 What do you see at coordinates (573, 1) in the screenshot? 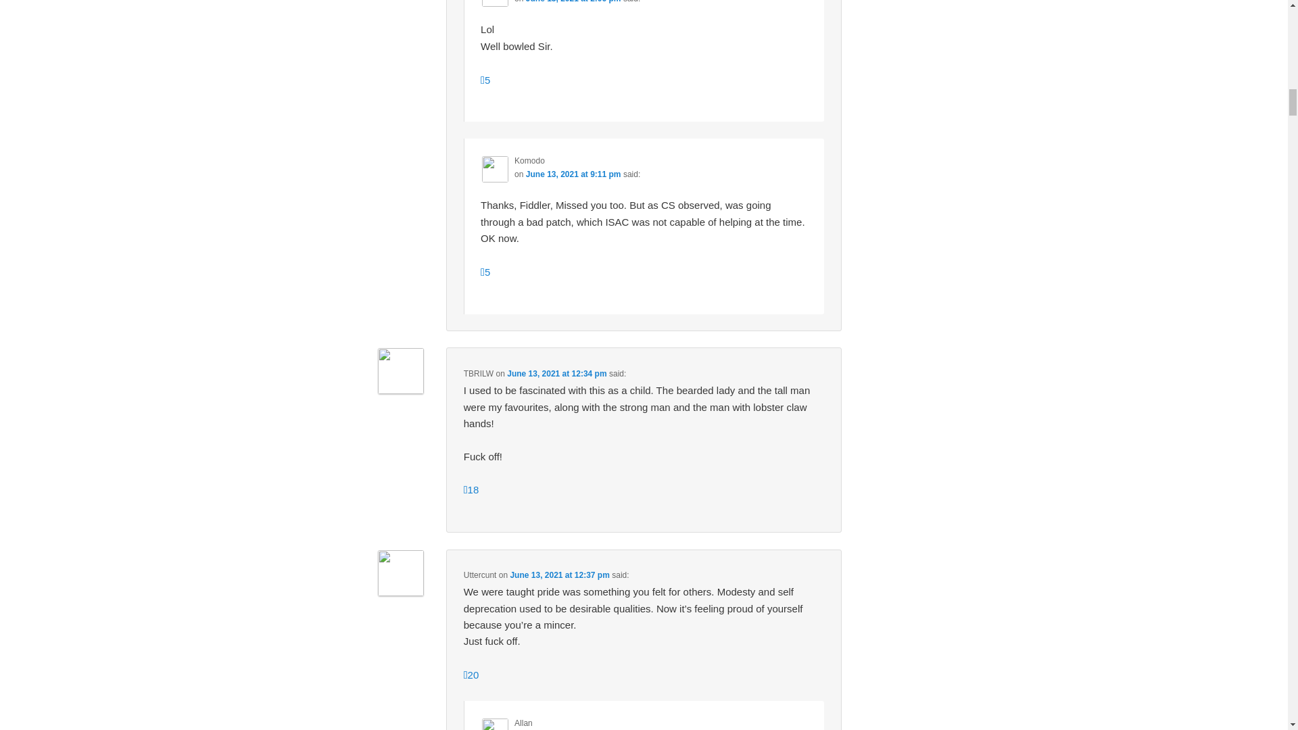
I see `June 13, 2021 at 2:06 pm` at bounding box center [573, 1].